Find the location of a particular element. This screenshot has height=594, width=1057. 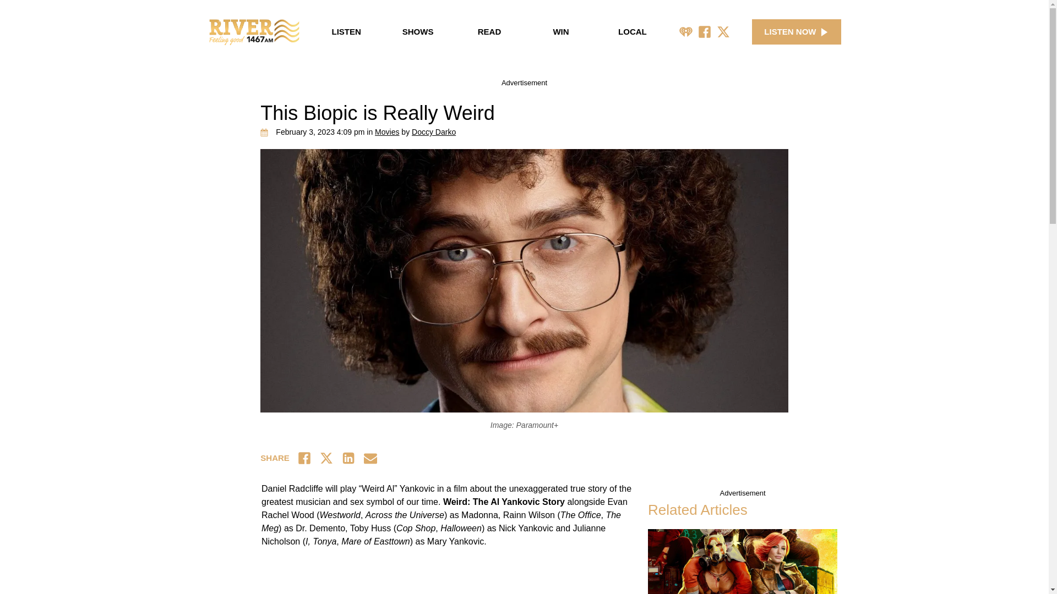

WIN is located at coordinates (561, 32).